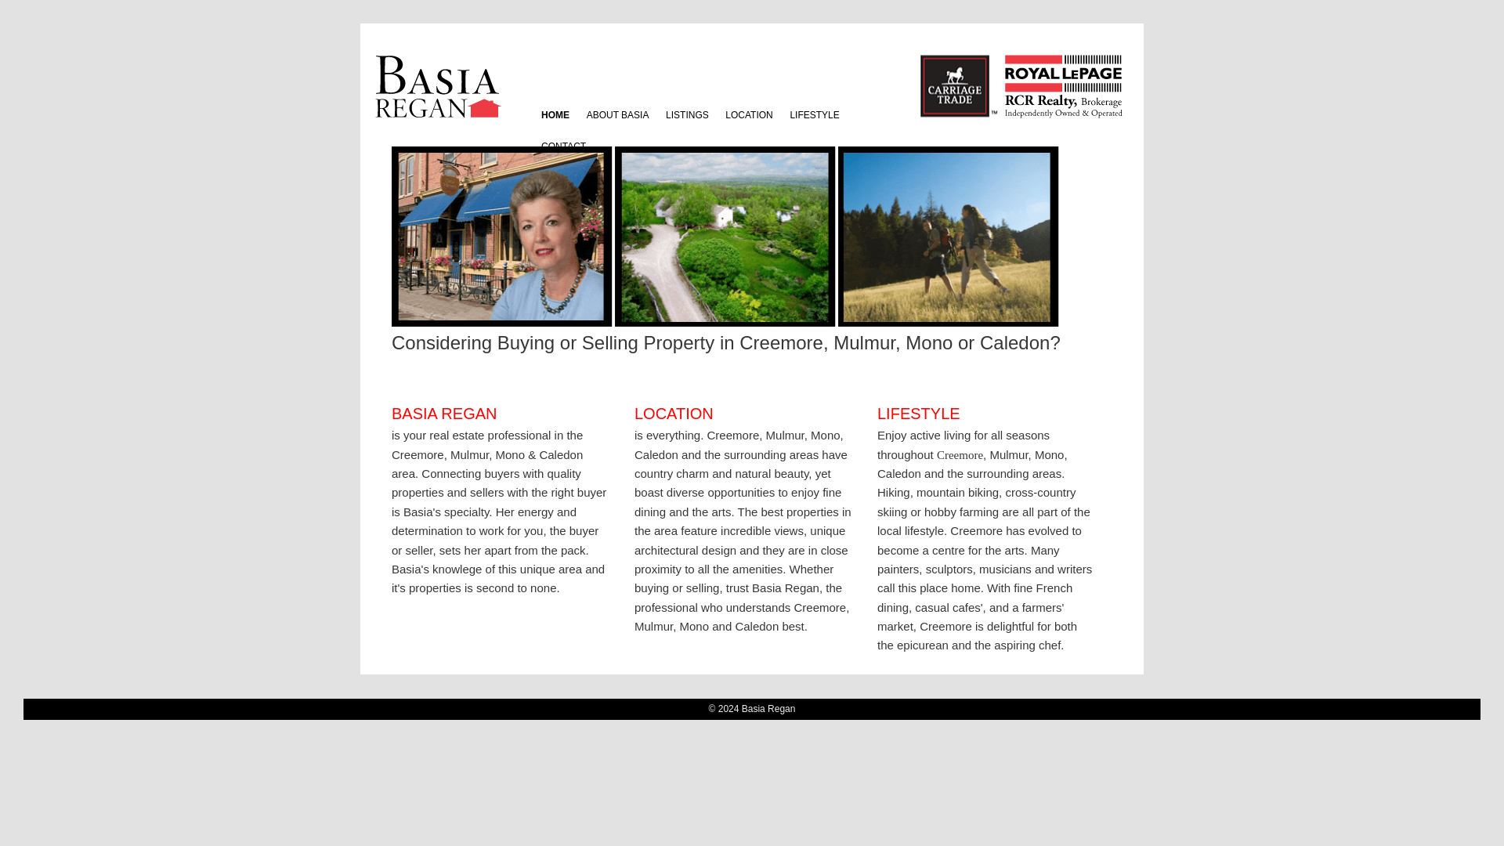 This screenshot has width=1504, height=846. I want to click on ABOUT BASIA, so click(617, 116).